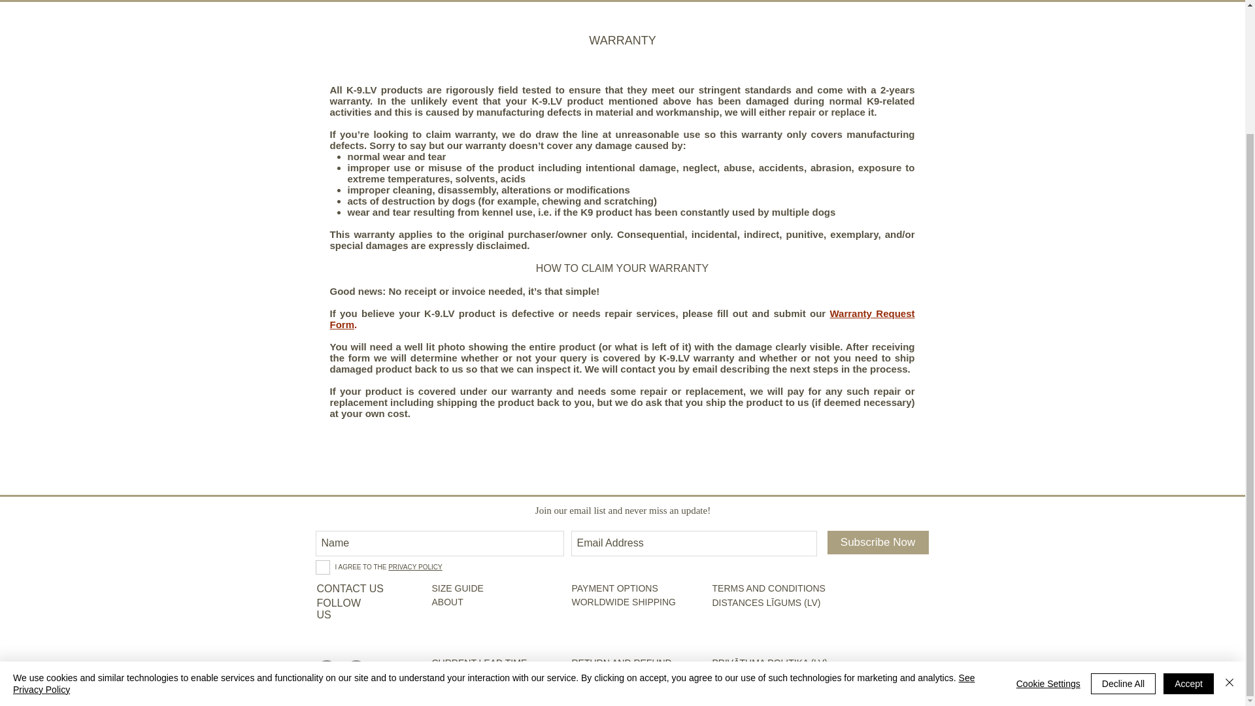  What do you see at coordinates (490, 589) in the screenshot?
I see `SIZE GUIDE` at bounding box center [490, 589].